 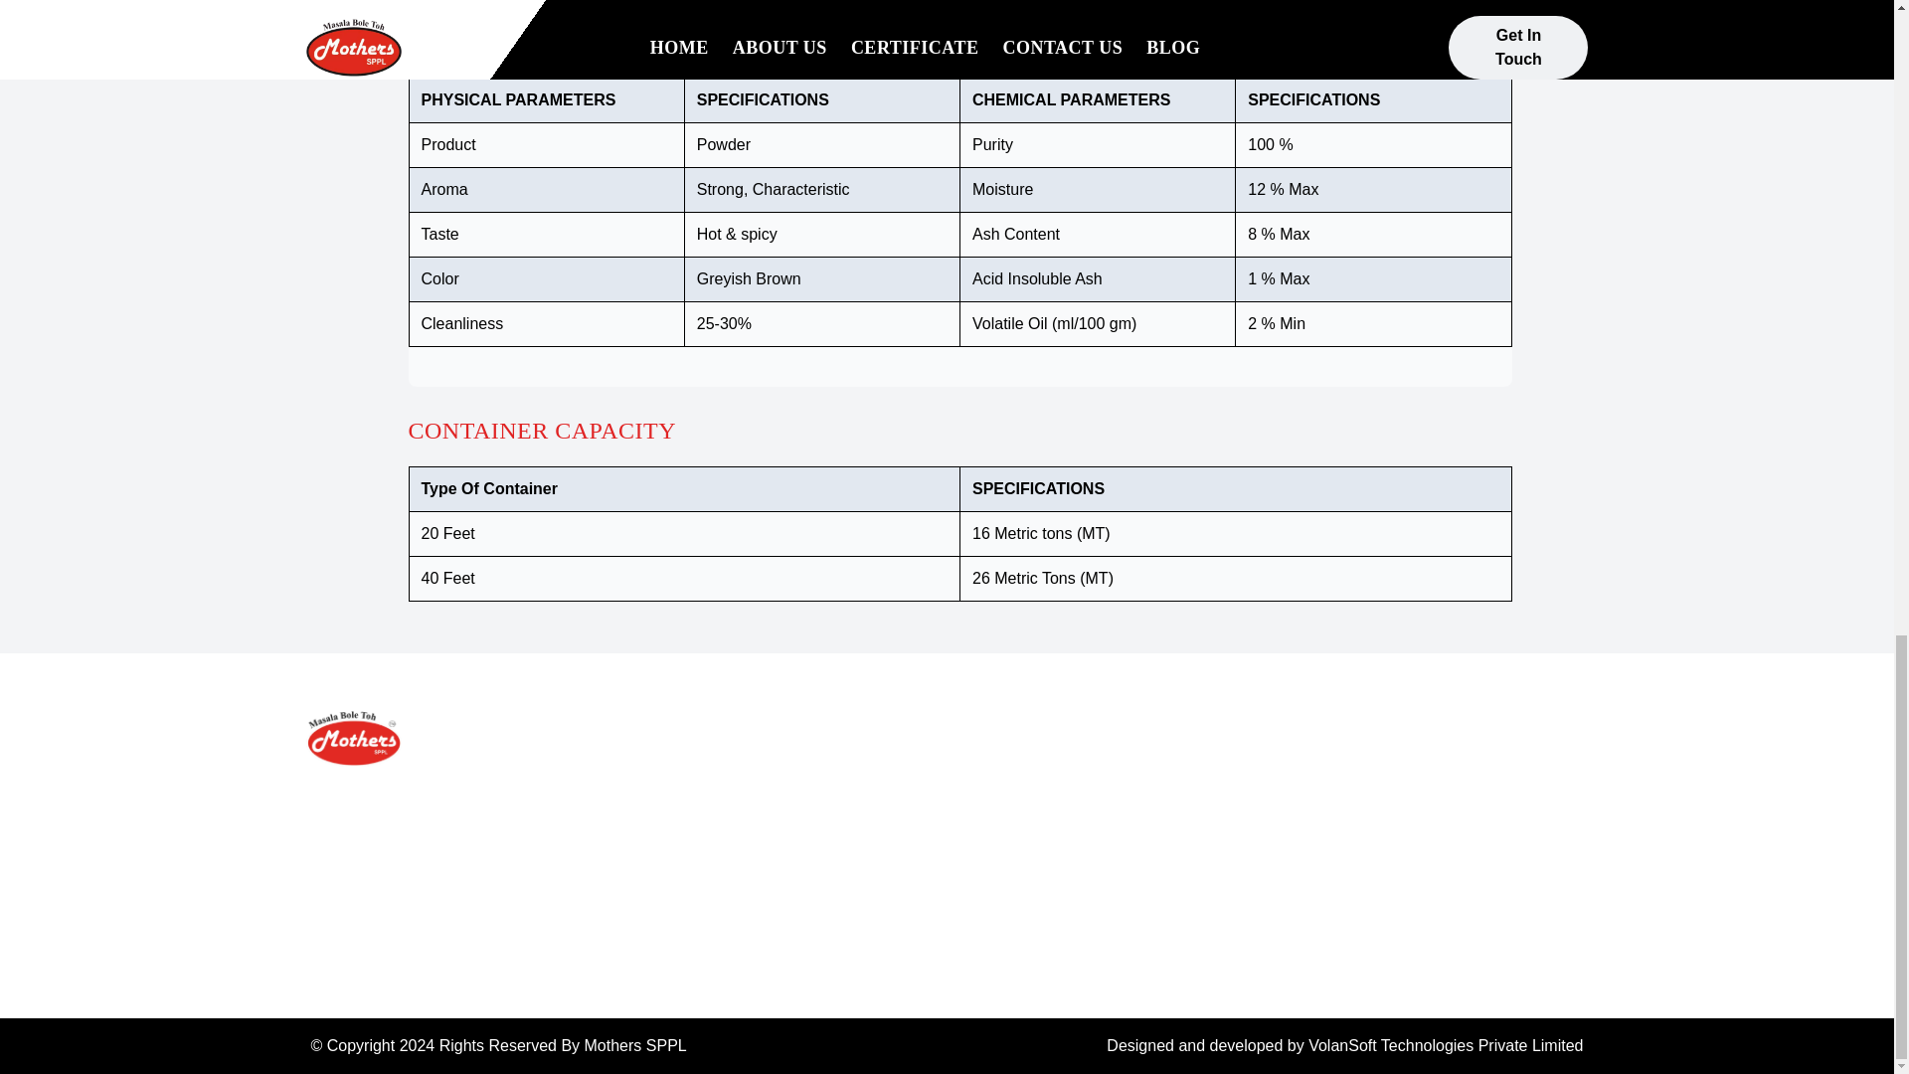 I want to click on Whole Spices, so click(x=1014, y=774).